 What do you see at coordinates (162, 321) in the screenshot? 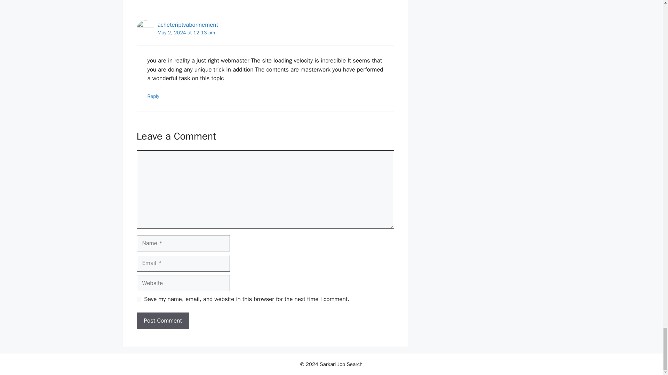
I see `Post Comment` at bounding box center [162, 321].